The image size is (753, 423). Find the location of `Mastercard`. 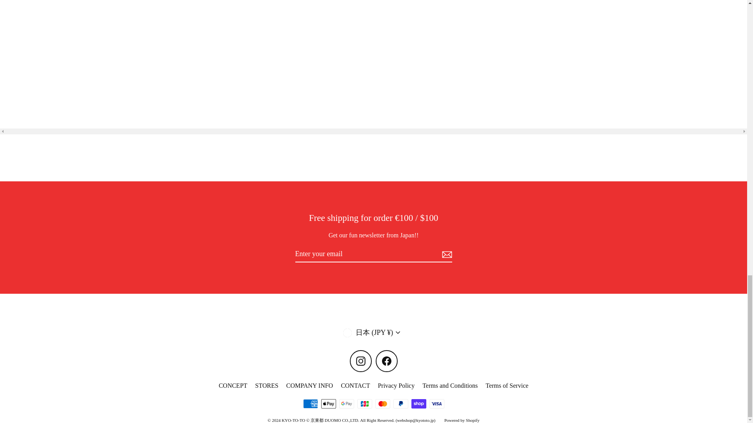

Mastercard is located at coordinates (382, 404).